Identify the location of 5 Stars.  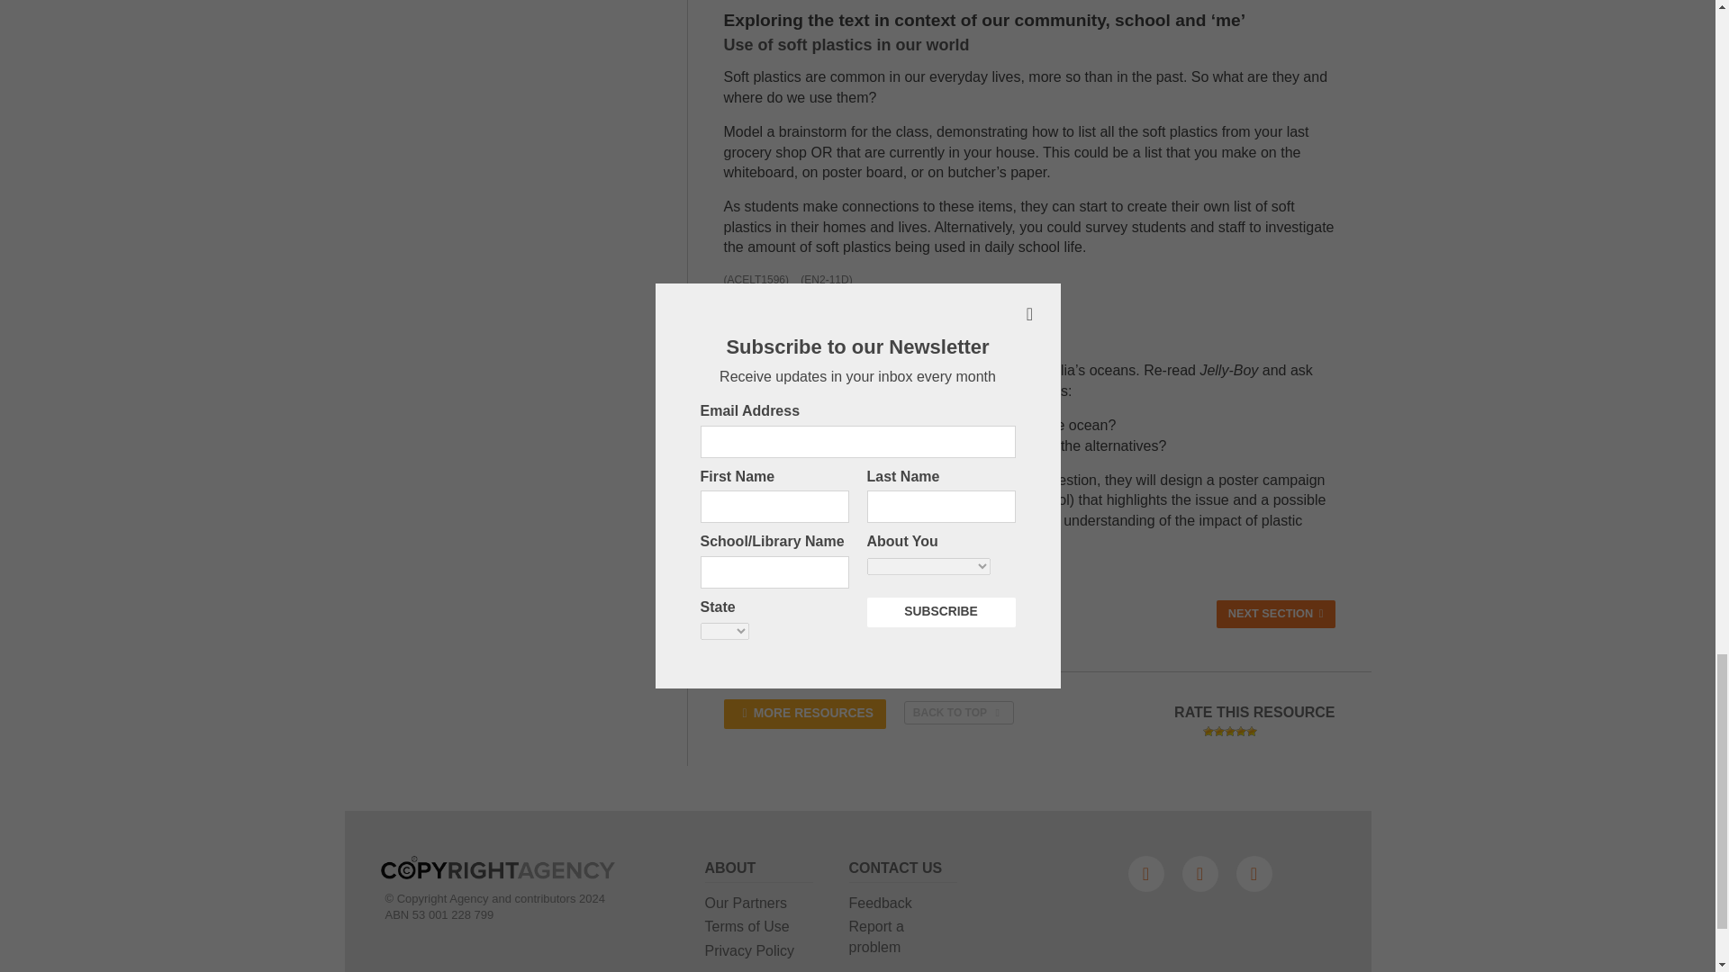
(1252, 731).